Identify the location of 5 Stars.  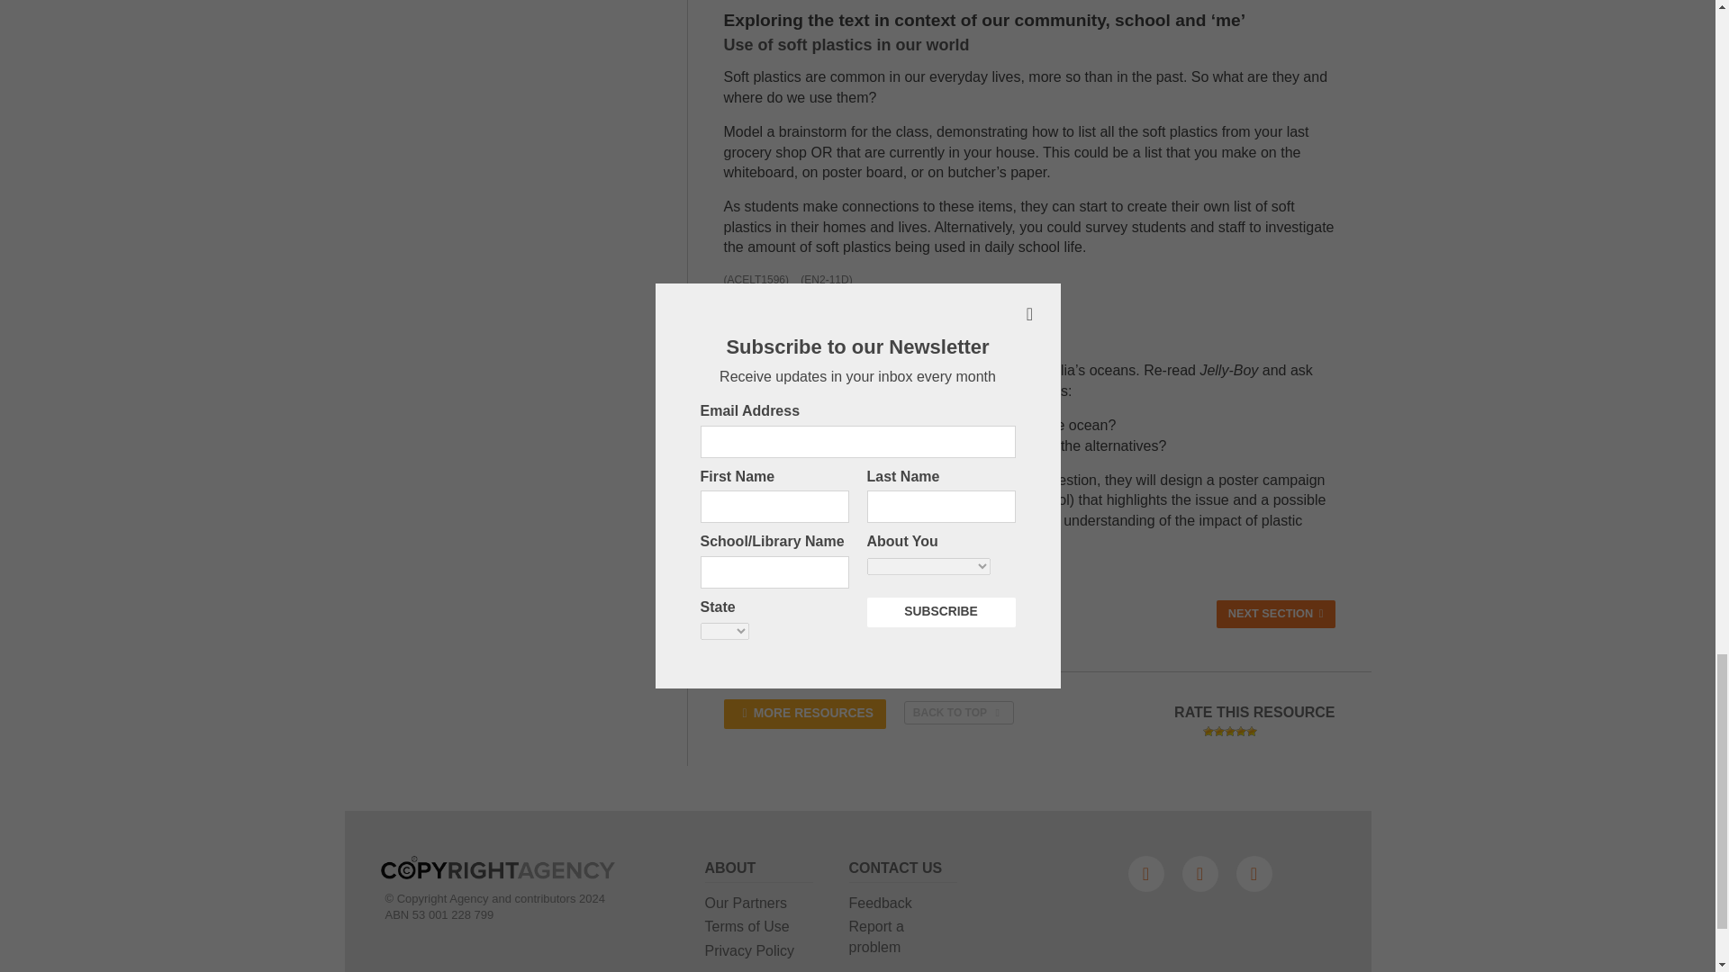
(1252, 731).